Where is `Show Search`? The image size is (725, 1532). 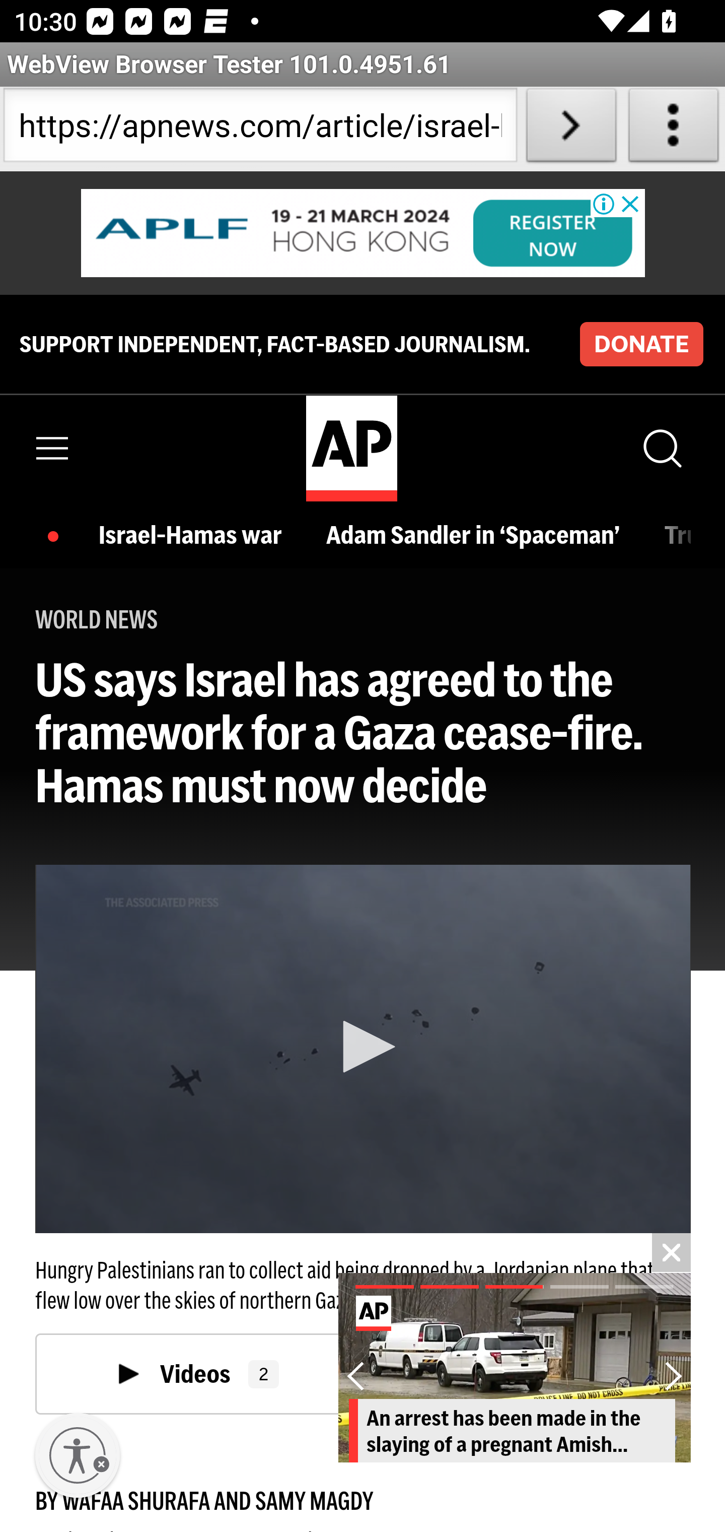
Show Search is located at coordinates (661, 448).